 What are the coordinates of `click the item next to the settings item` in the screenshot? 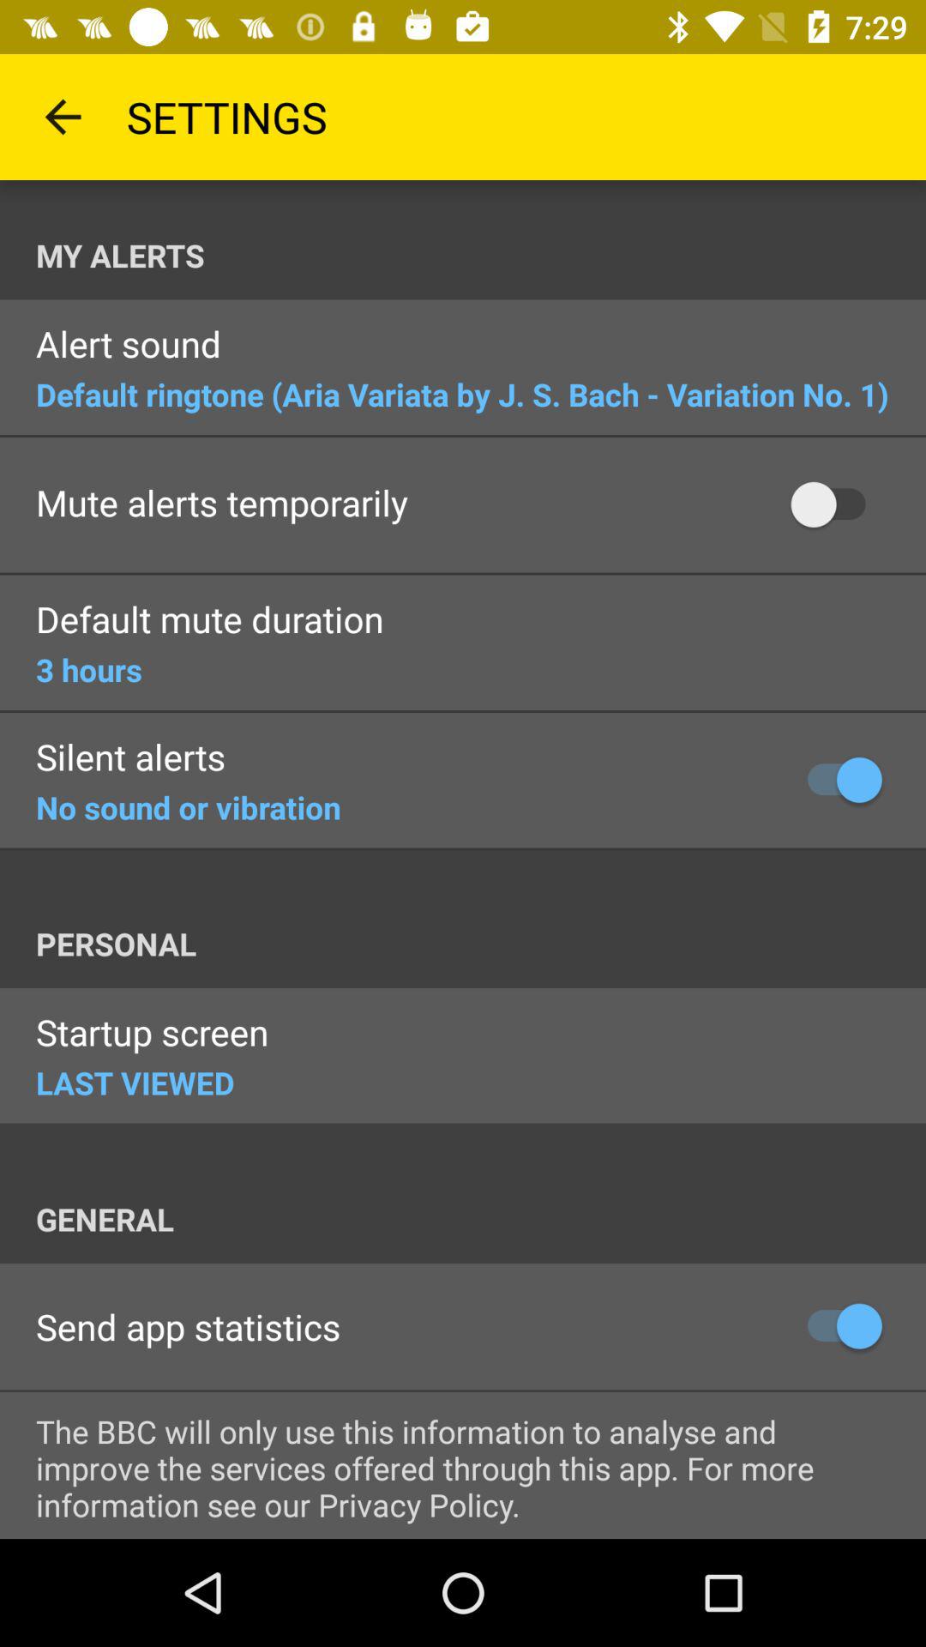 It's located at (63, 117).